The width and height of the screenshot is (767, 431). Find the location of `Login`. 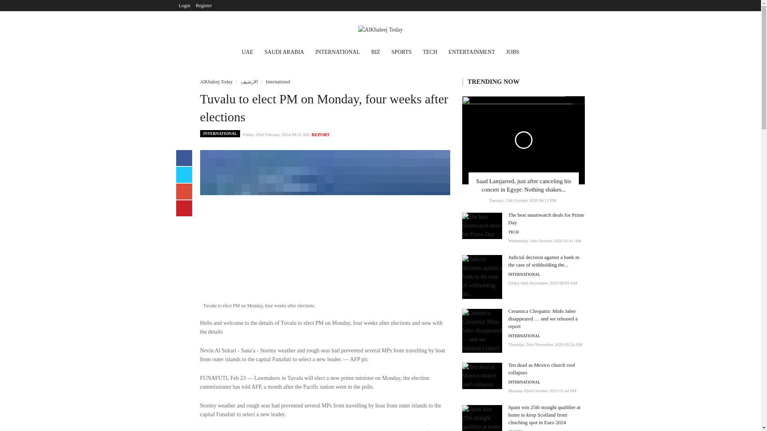

Login is located at coordinates (184, 6).